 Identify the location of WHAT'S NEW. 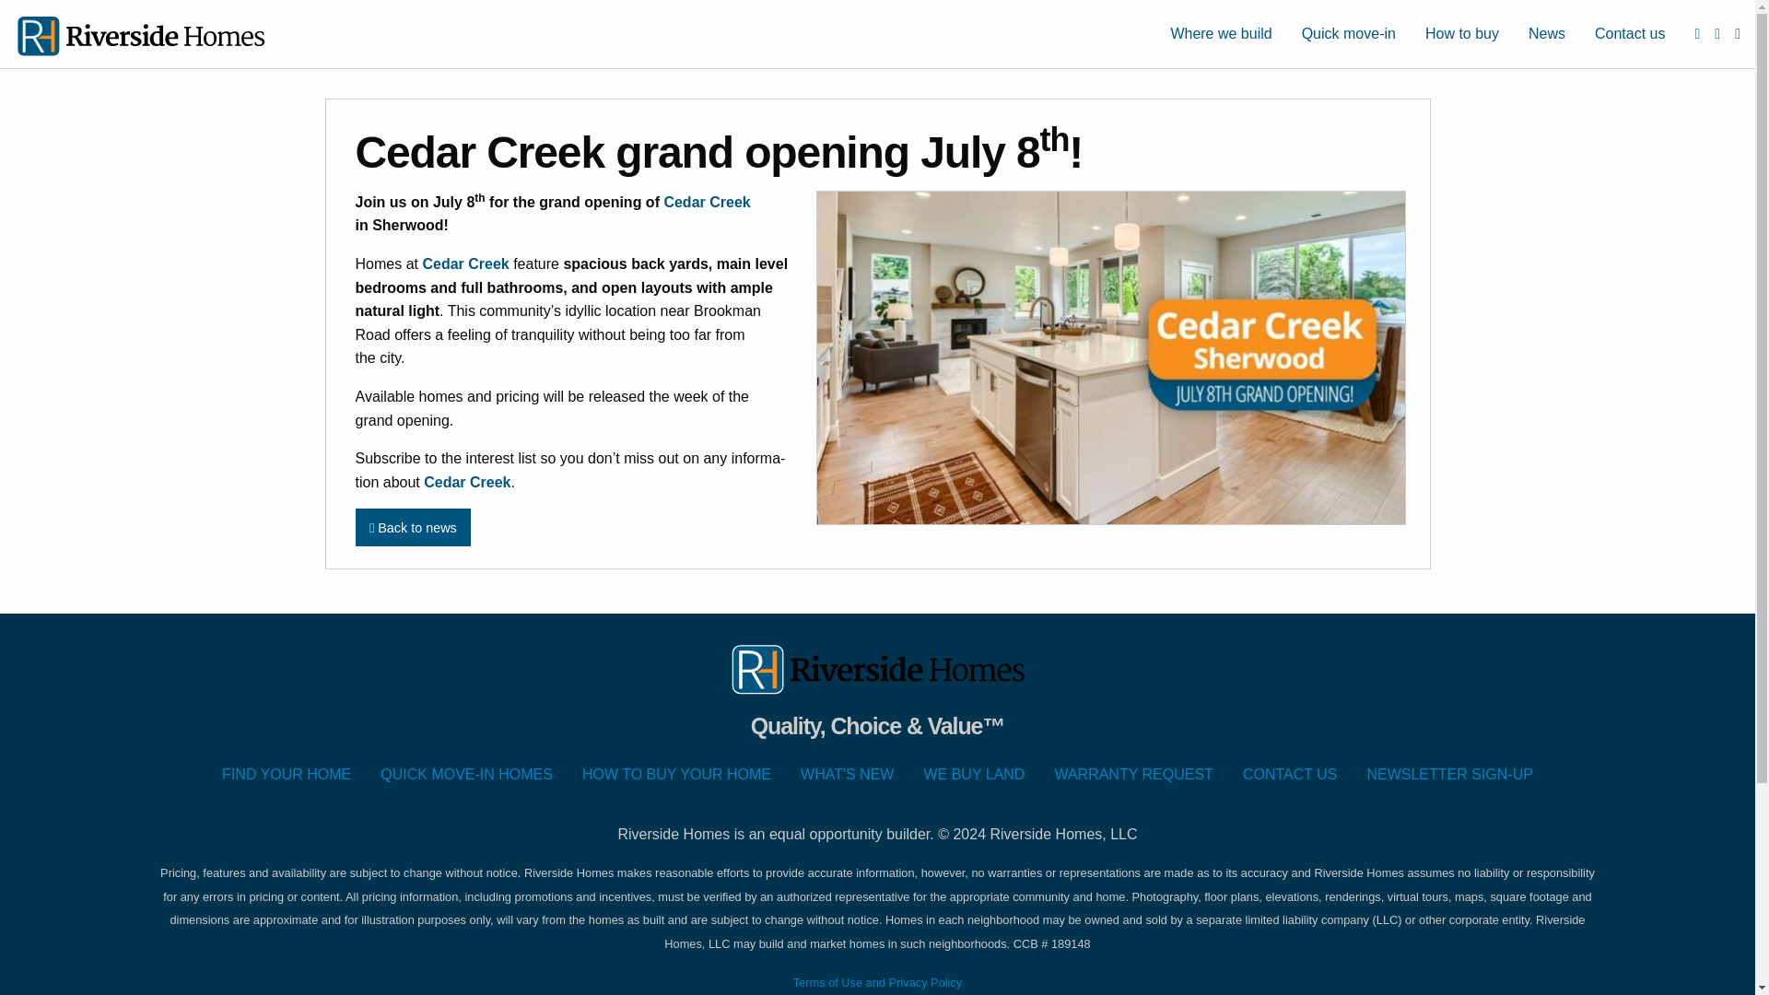
(847, 774).